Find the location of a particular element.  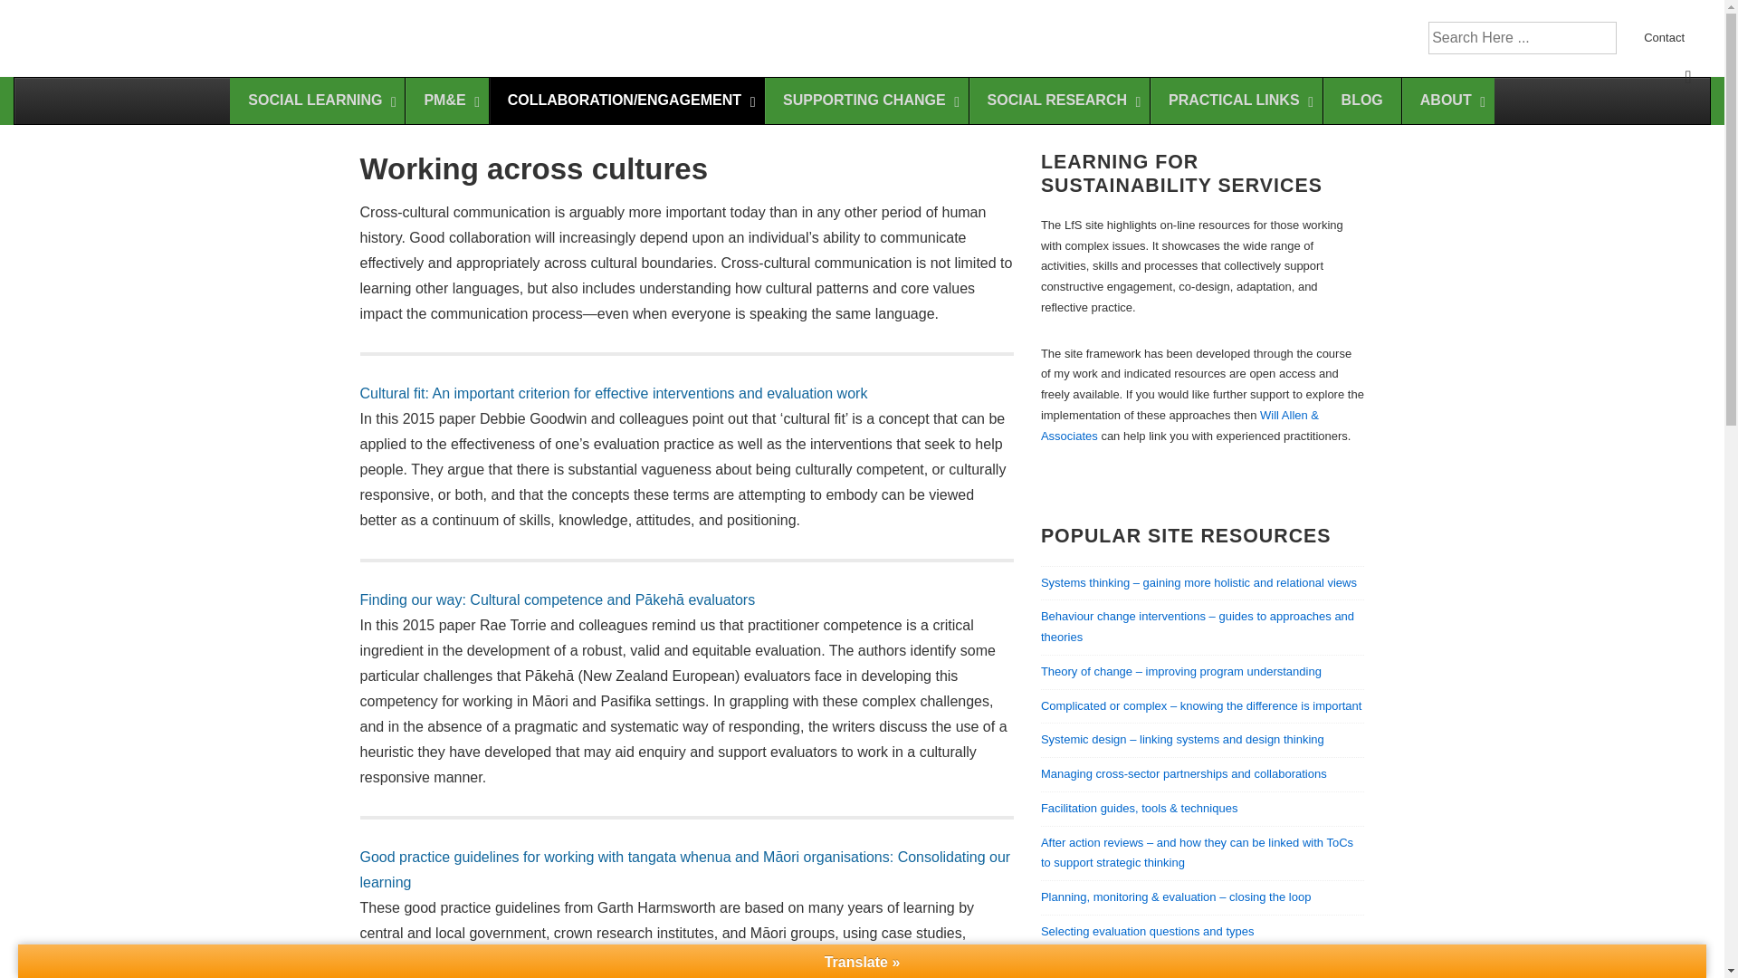

SOCIAL LEARNING is located at coordinates (317, 101).